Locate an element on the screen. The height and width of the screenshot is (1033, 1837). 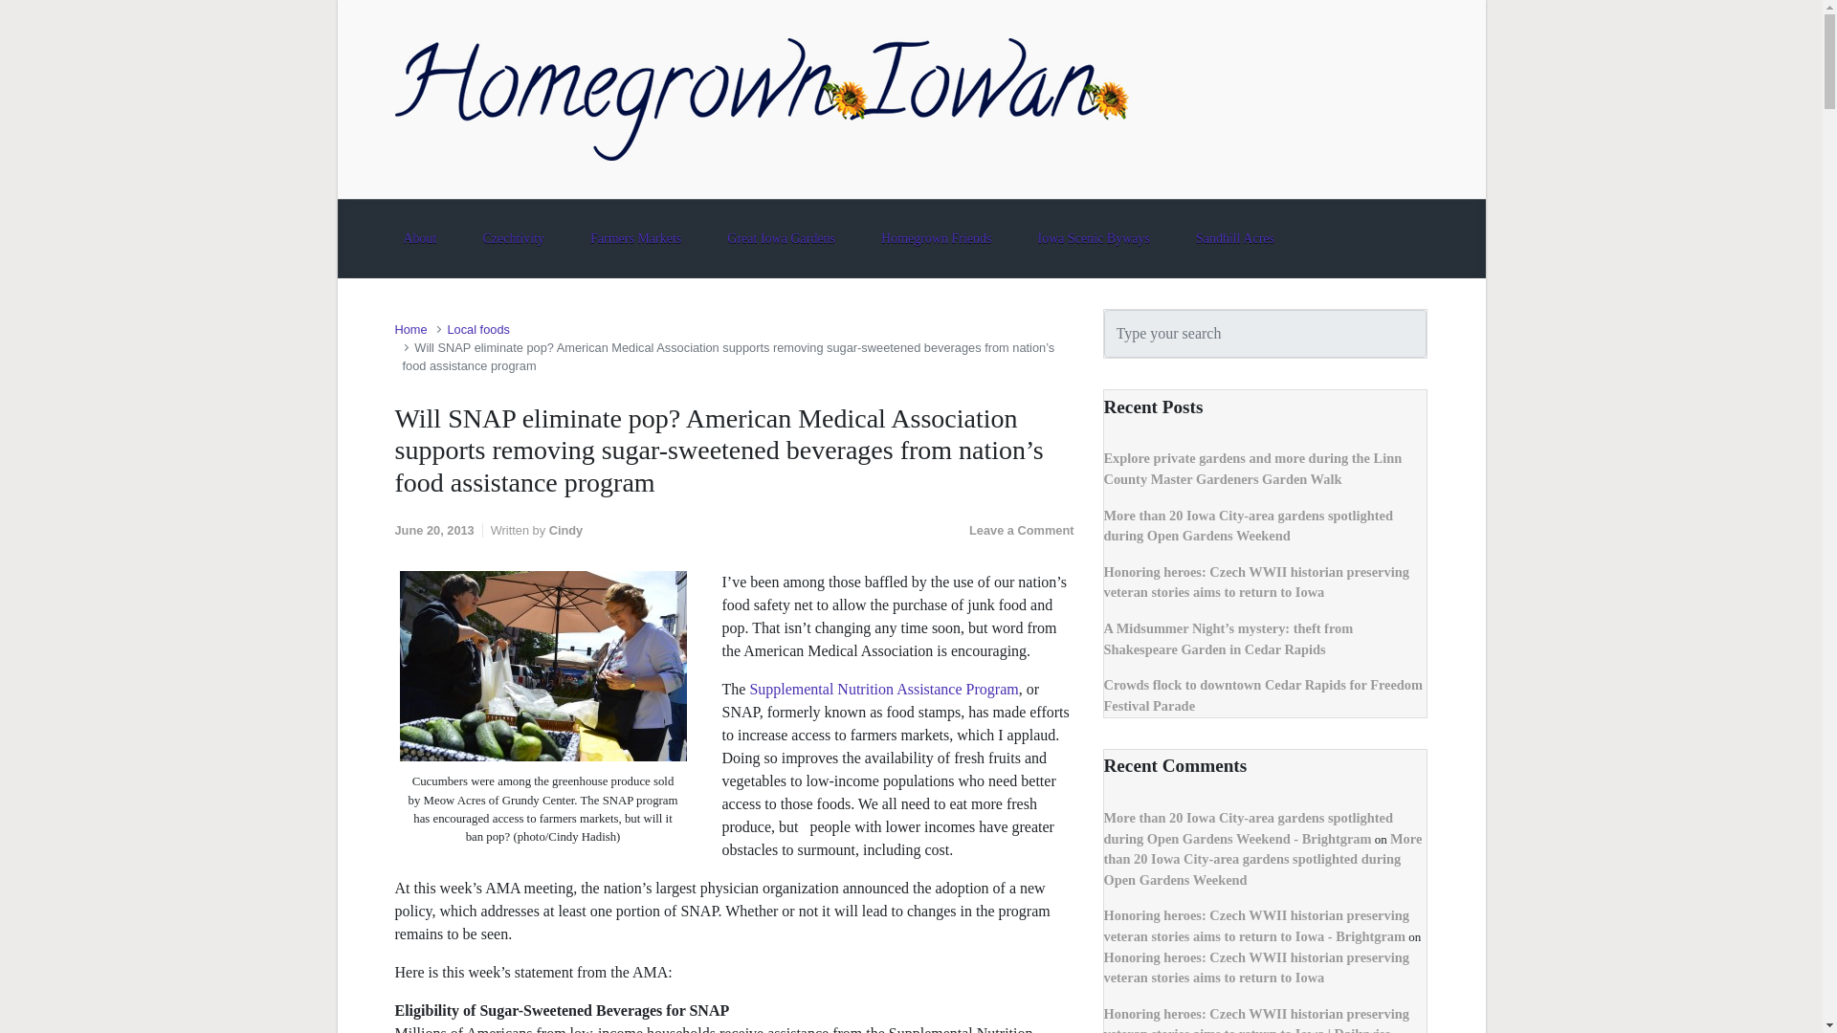
Iowa Scenic Byways is located at coordinates (1094, 238).